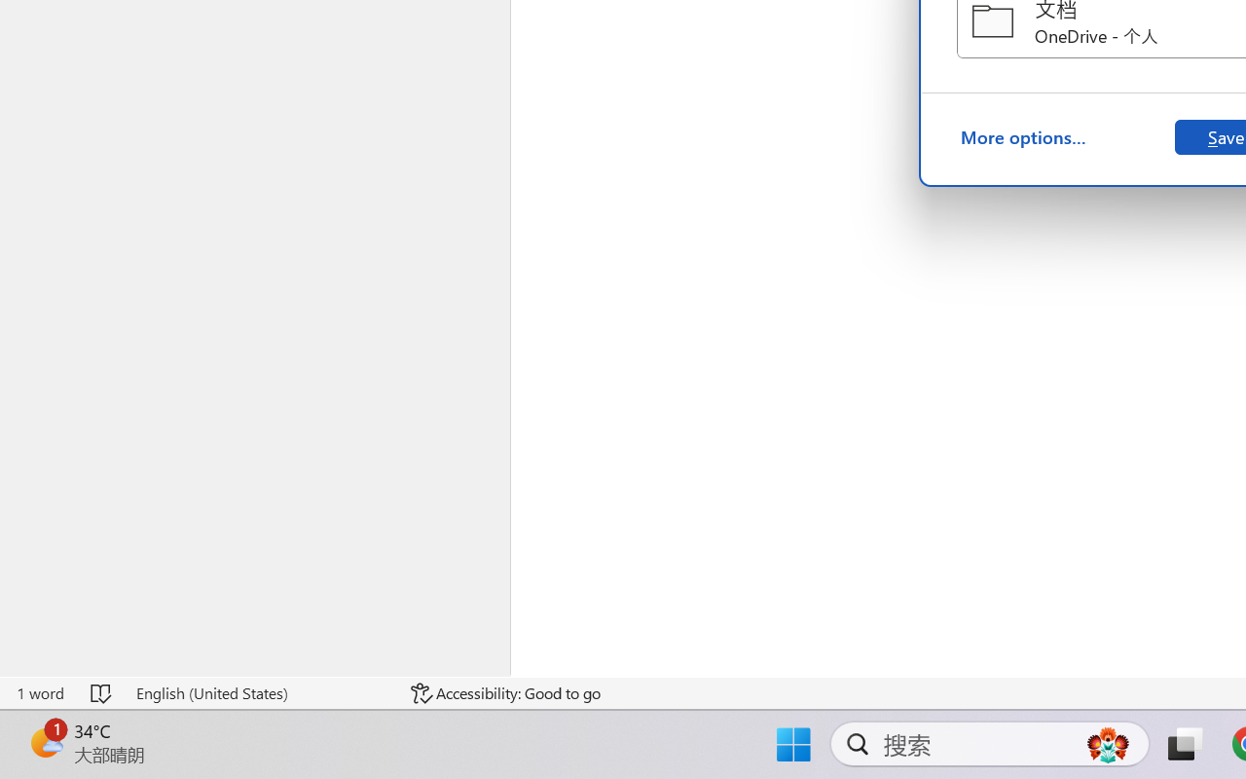 Image resolution: width=1246 pixels, height=779 pixels. What do you see at coordinates (45, 742) in the screenshot?
I see `AutomationID: BadgeAnchorLargeTicker` at bounding box center [45, 742].